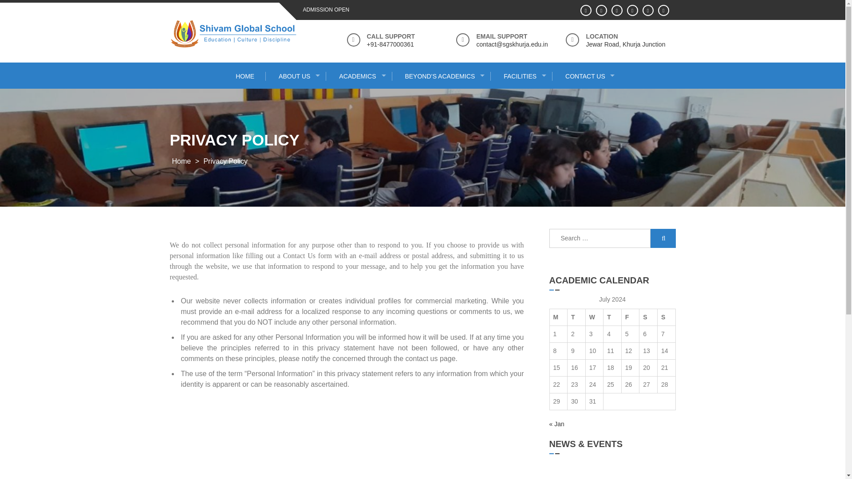 The height and width of the screenshot is (479, 852). Describe the element at coordinates (612, 317) in the screenshot. I see `Thursday` at that location.